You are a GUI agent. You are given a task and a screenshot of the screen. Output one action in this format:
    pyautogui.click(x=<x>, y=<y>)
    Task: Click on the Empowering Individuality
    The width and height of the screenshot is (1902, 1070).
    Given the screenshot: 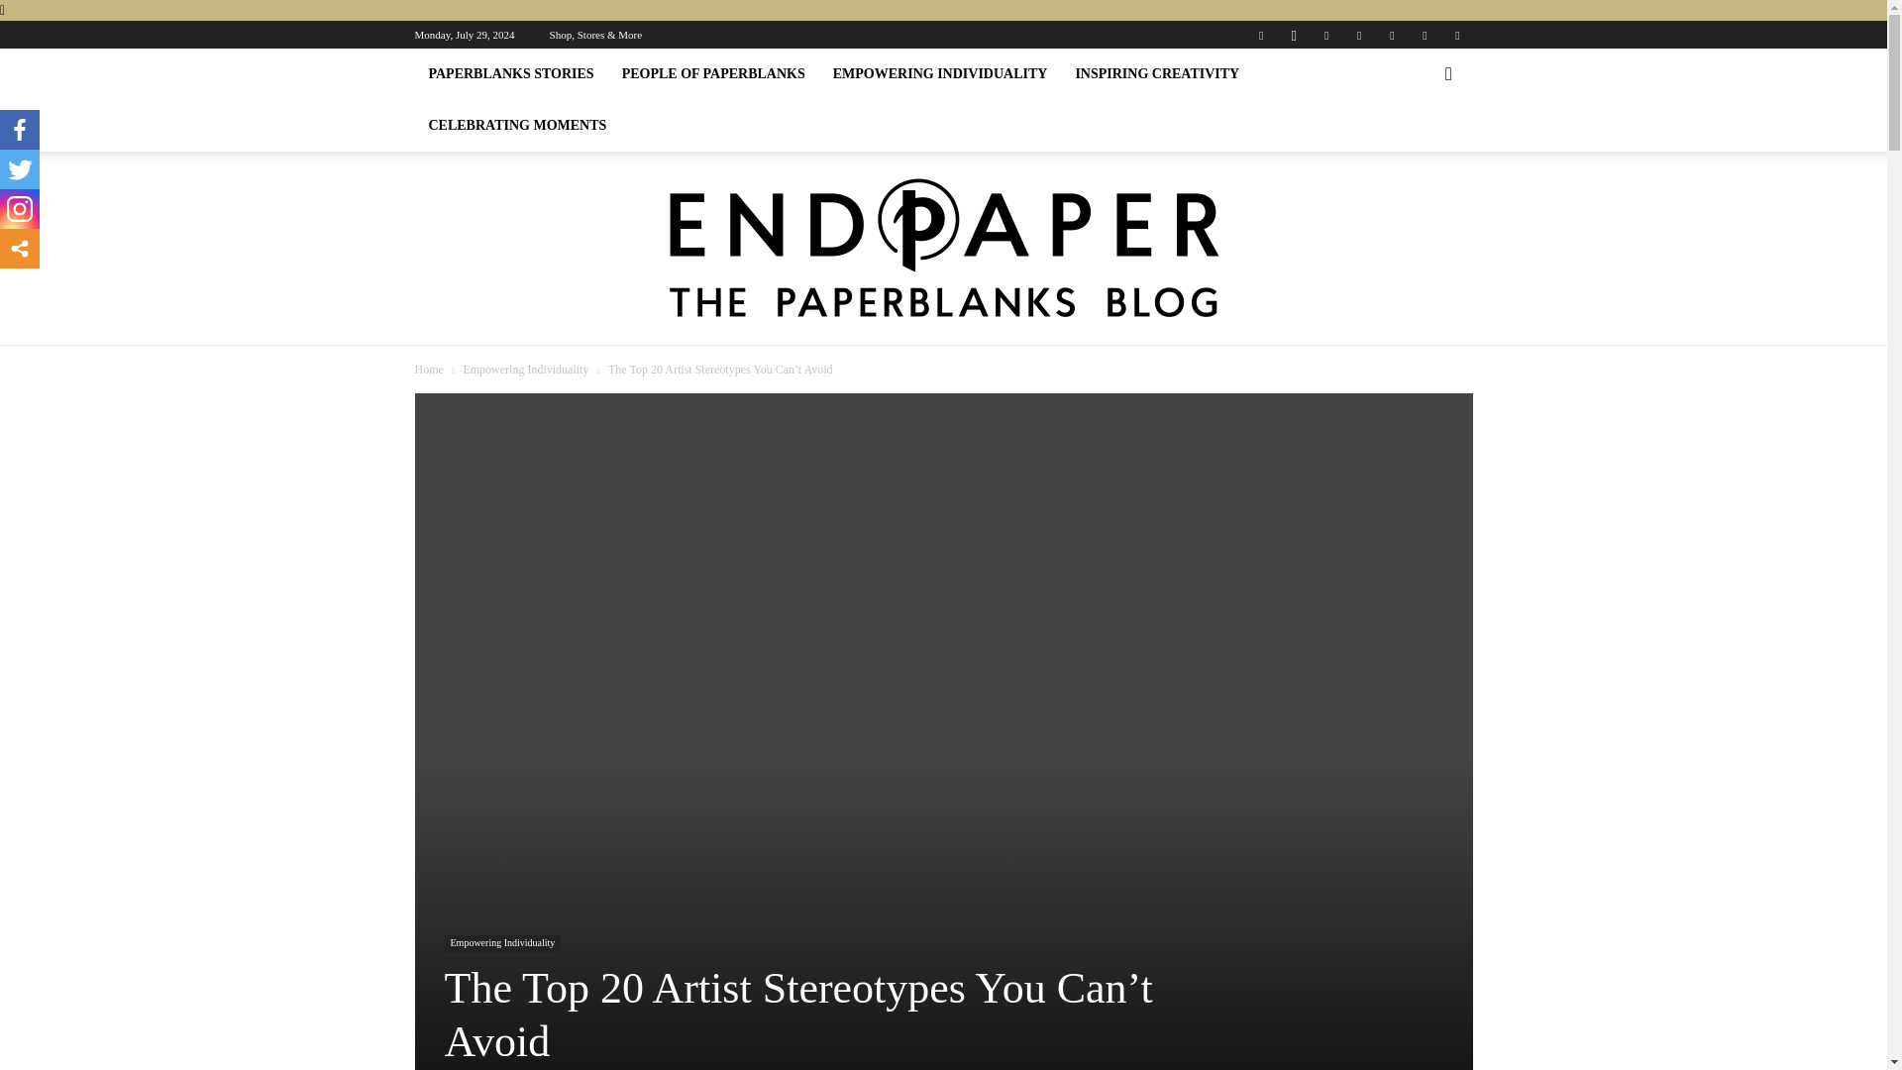 What is the action you would take?
    pyautogui.click(x=525, y=370)
    